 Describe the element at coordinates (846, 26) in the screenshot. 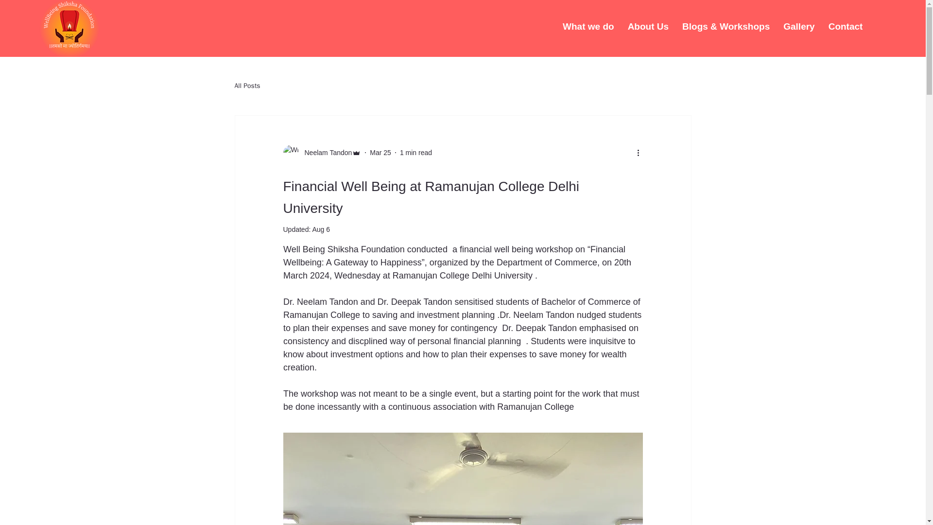

I see `Contact` at that location.